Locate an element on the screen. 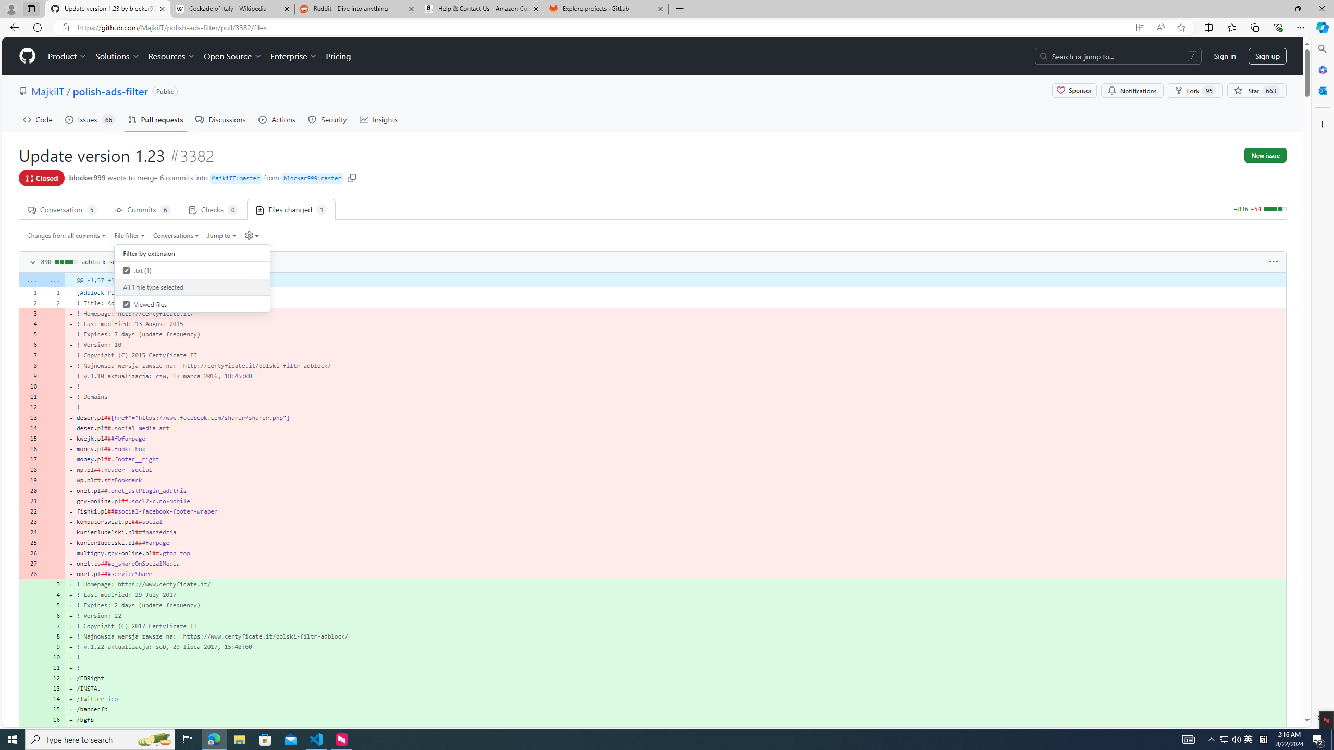 Image resolution: width=1334 pixels, height=750 pixels. 28 is located at coordinates (30, 573).